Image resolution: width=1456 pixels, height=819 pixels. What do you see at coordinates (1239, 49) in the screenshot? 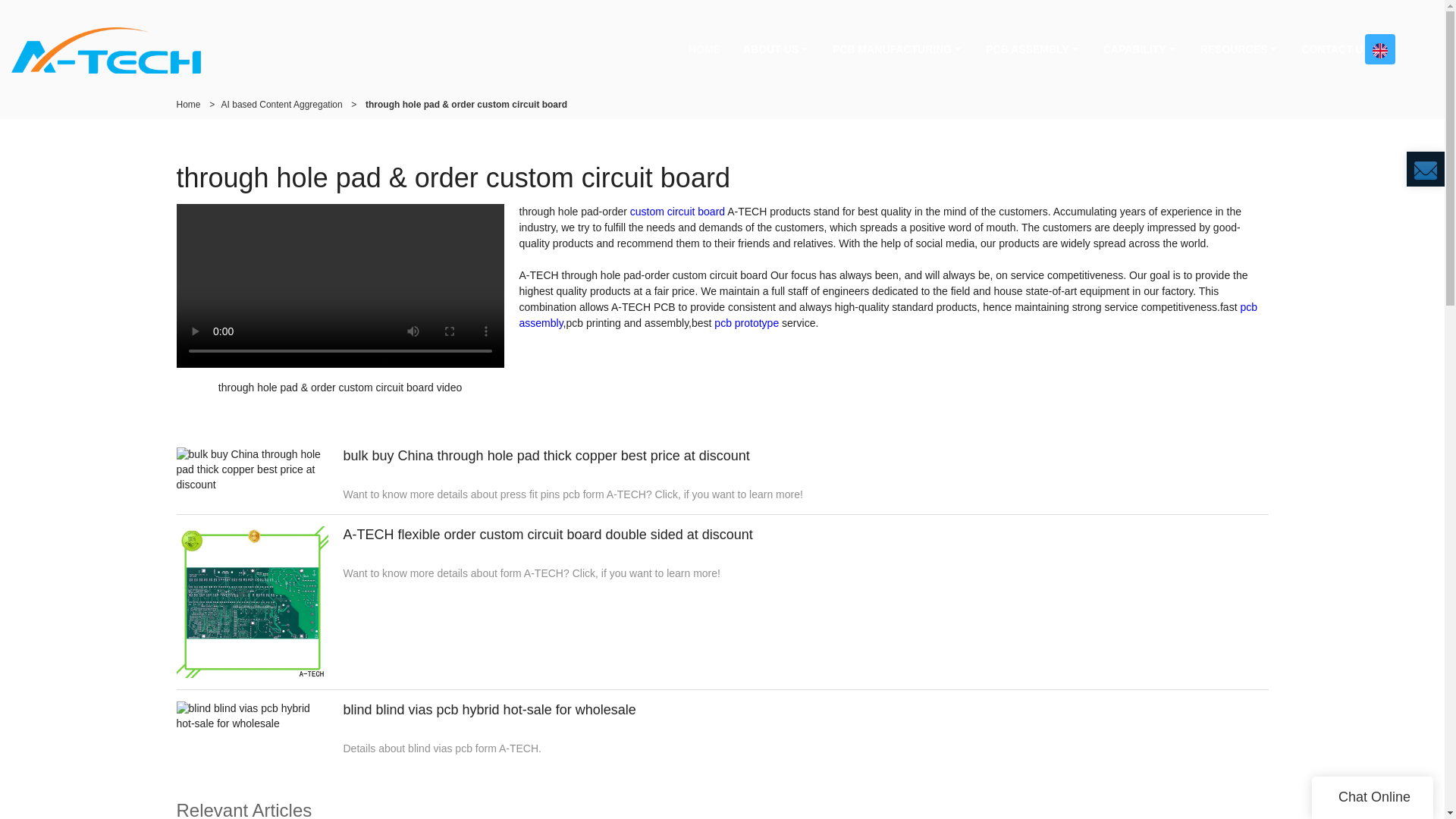
I see `RESOURCES` at bounding box center [1239, 49].